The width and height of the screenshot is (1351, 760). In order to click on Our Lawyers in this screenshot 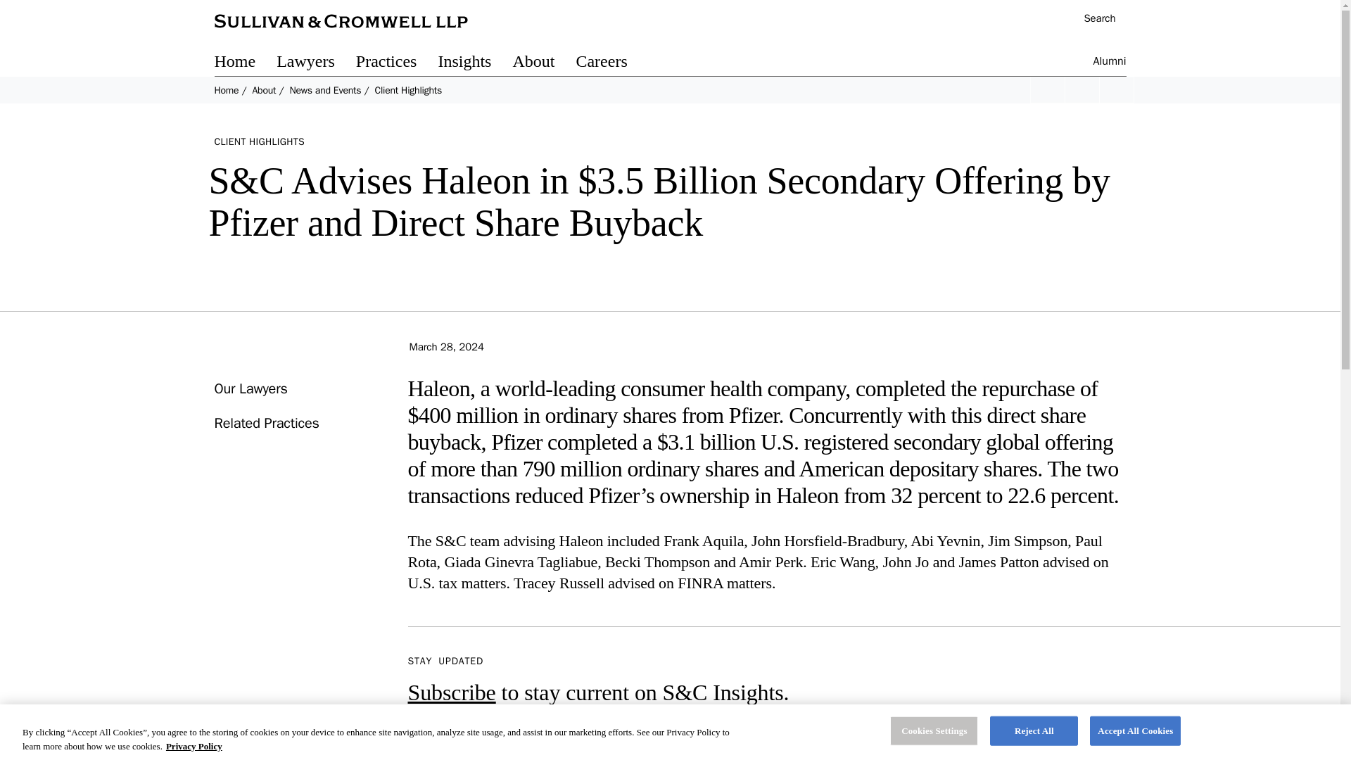, I will do `click(250, 388)`.